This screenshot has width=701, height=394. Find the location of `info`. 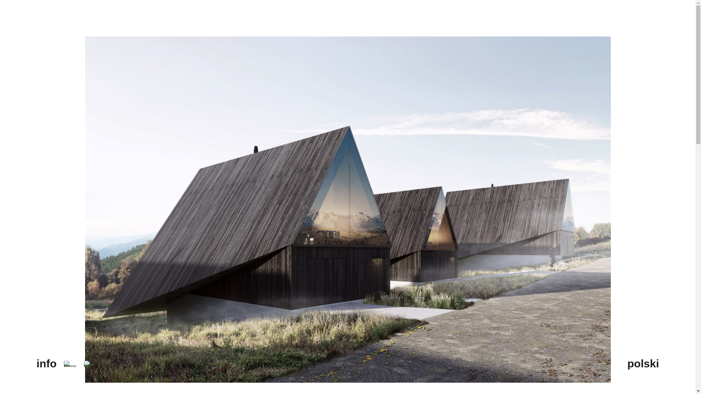

info is located at coordinates (46, 364).